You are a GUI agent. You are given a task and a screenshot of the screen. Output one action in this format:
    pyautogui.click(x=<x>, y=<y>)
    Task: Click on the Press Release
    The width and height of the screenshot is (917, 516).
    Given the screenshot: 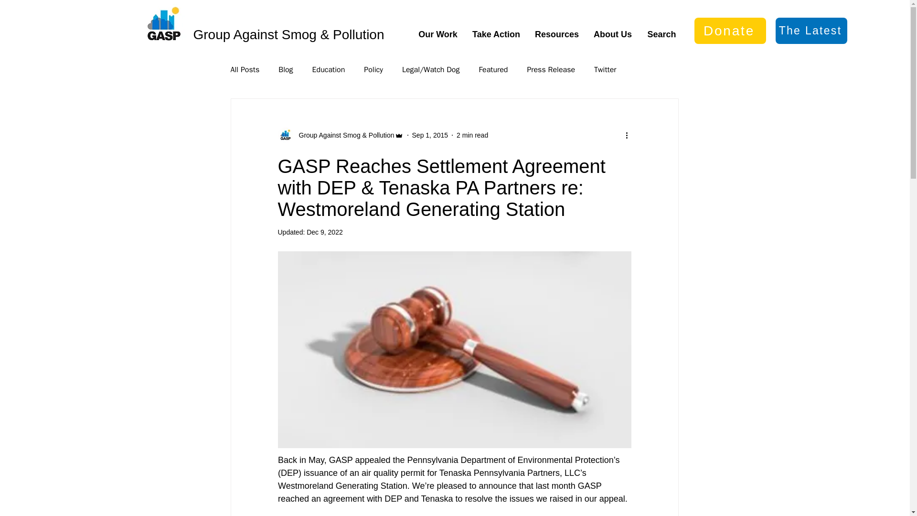 What is the action you would take?
    pyautogui.click(x=550, y=70)
    